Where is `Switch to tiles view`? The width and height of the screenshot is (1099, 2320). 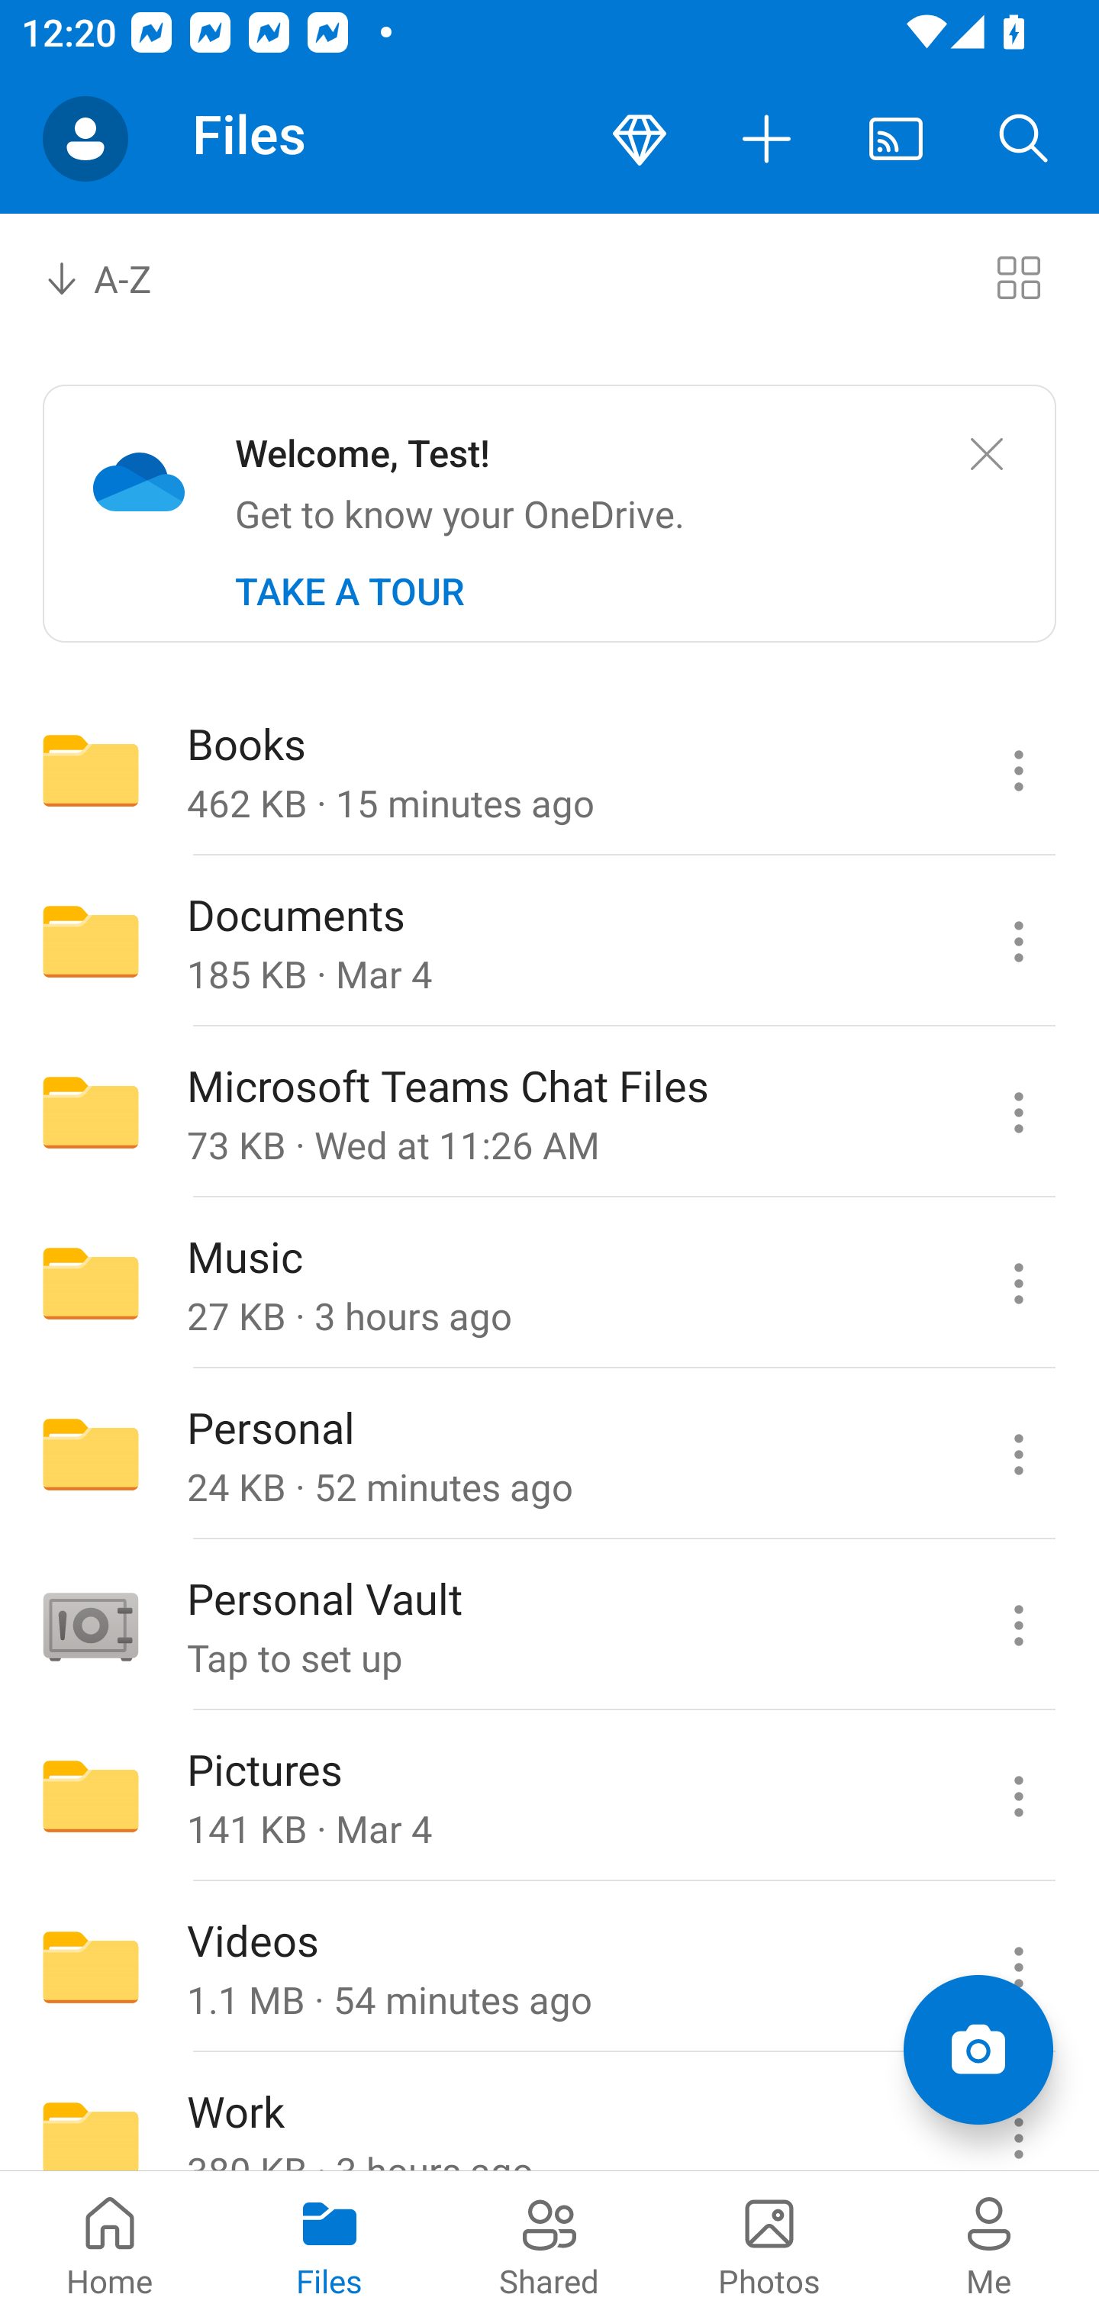 Switch to tiles view is located at coordinates (1018, 276).